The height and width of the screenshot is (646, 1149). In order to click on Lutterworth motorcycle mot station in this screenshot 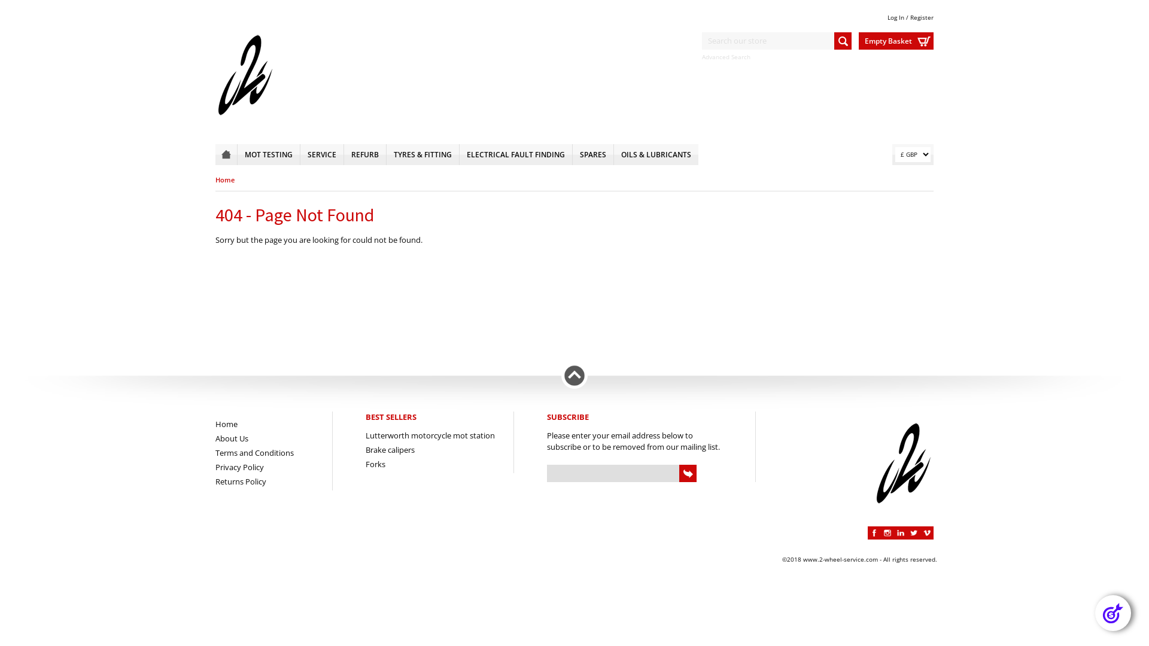, I will do `click(430, 435)`.